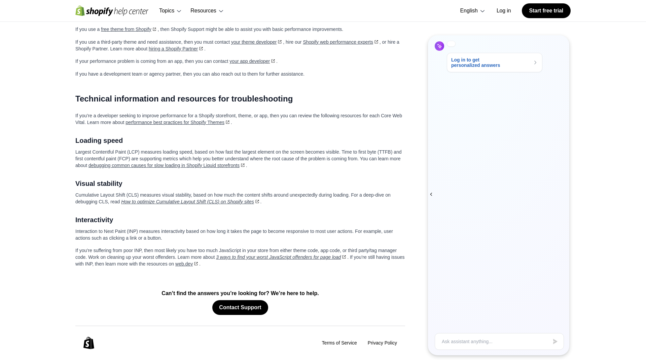  What do you see at coordinates (253, 61) in the screenshot?
I see `your app developer` at bounding box center [253, 61].